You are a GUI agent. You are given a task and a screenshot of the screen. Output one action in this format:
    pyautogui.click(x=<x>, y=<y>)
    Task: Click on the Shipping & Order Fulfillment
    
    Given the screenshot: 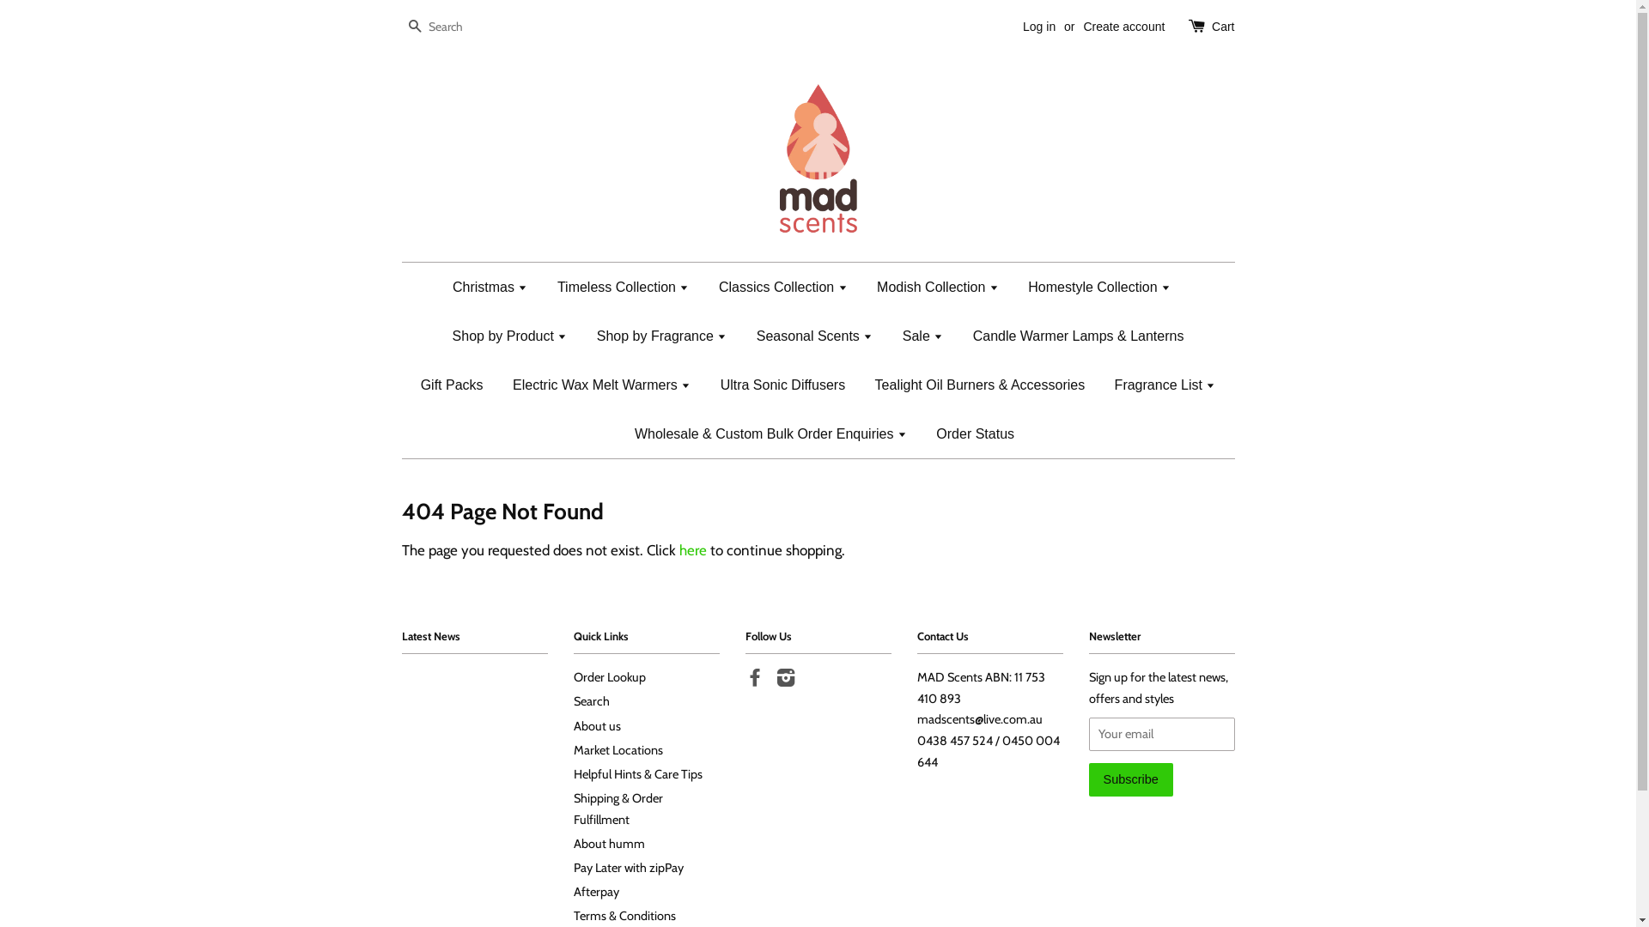 What is the action you would take?
    pyautogui.click(x=618, y=809)
    